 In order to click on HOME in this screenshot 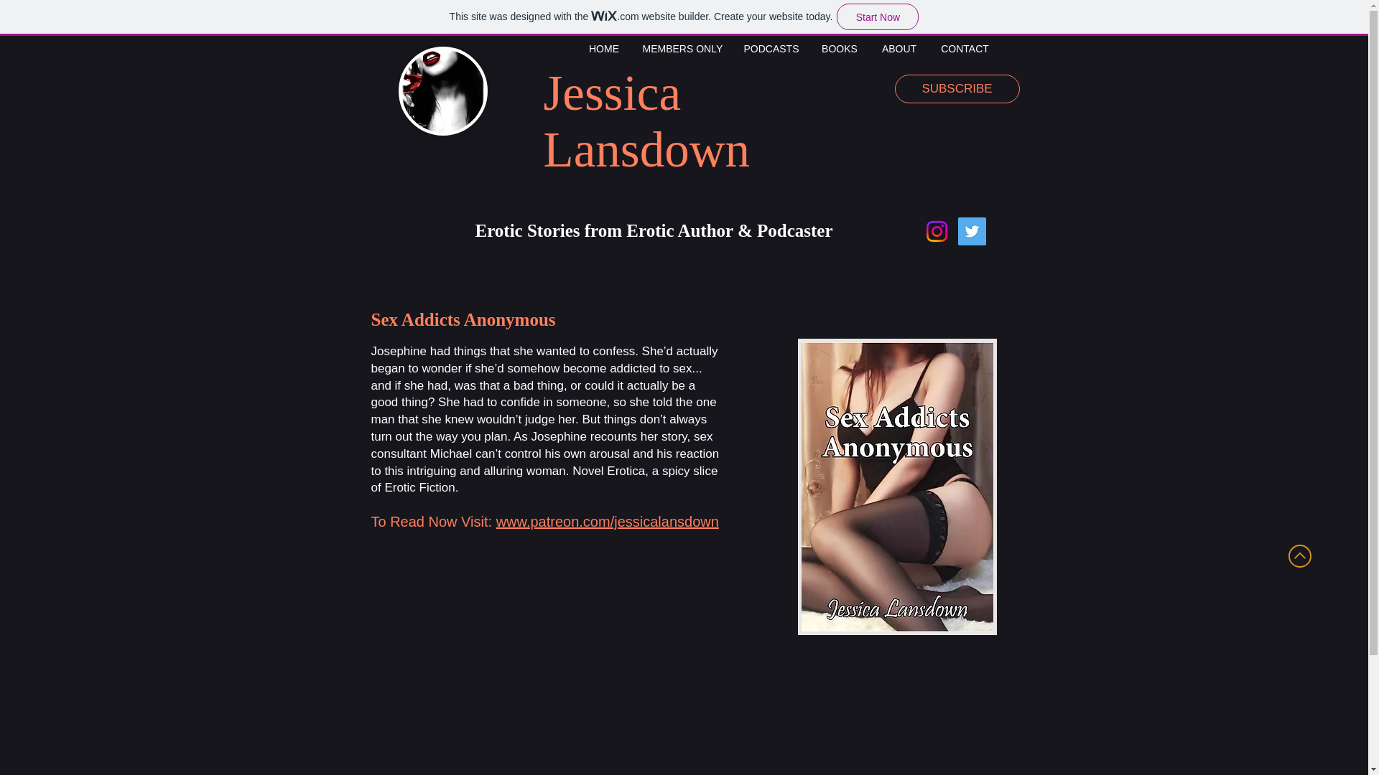, I will do `click(603, 49)`.